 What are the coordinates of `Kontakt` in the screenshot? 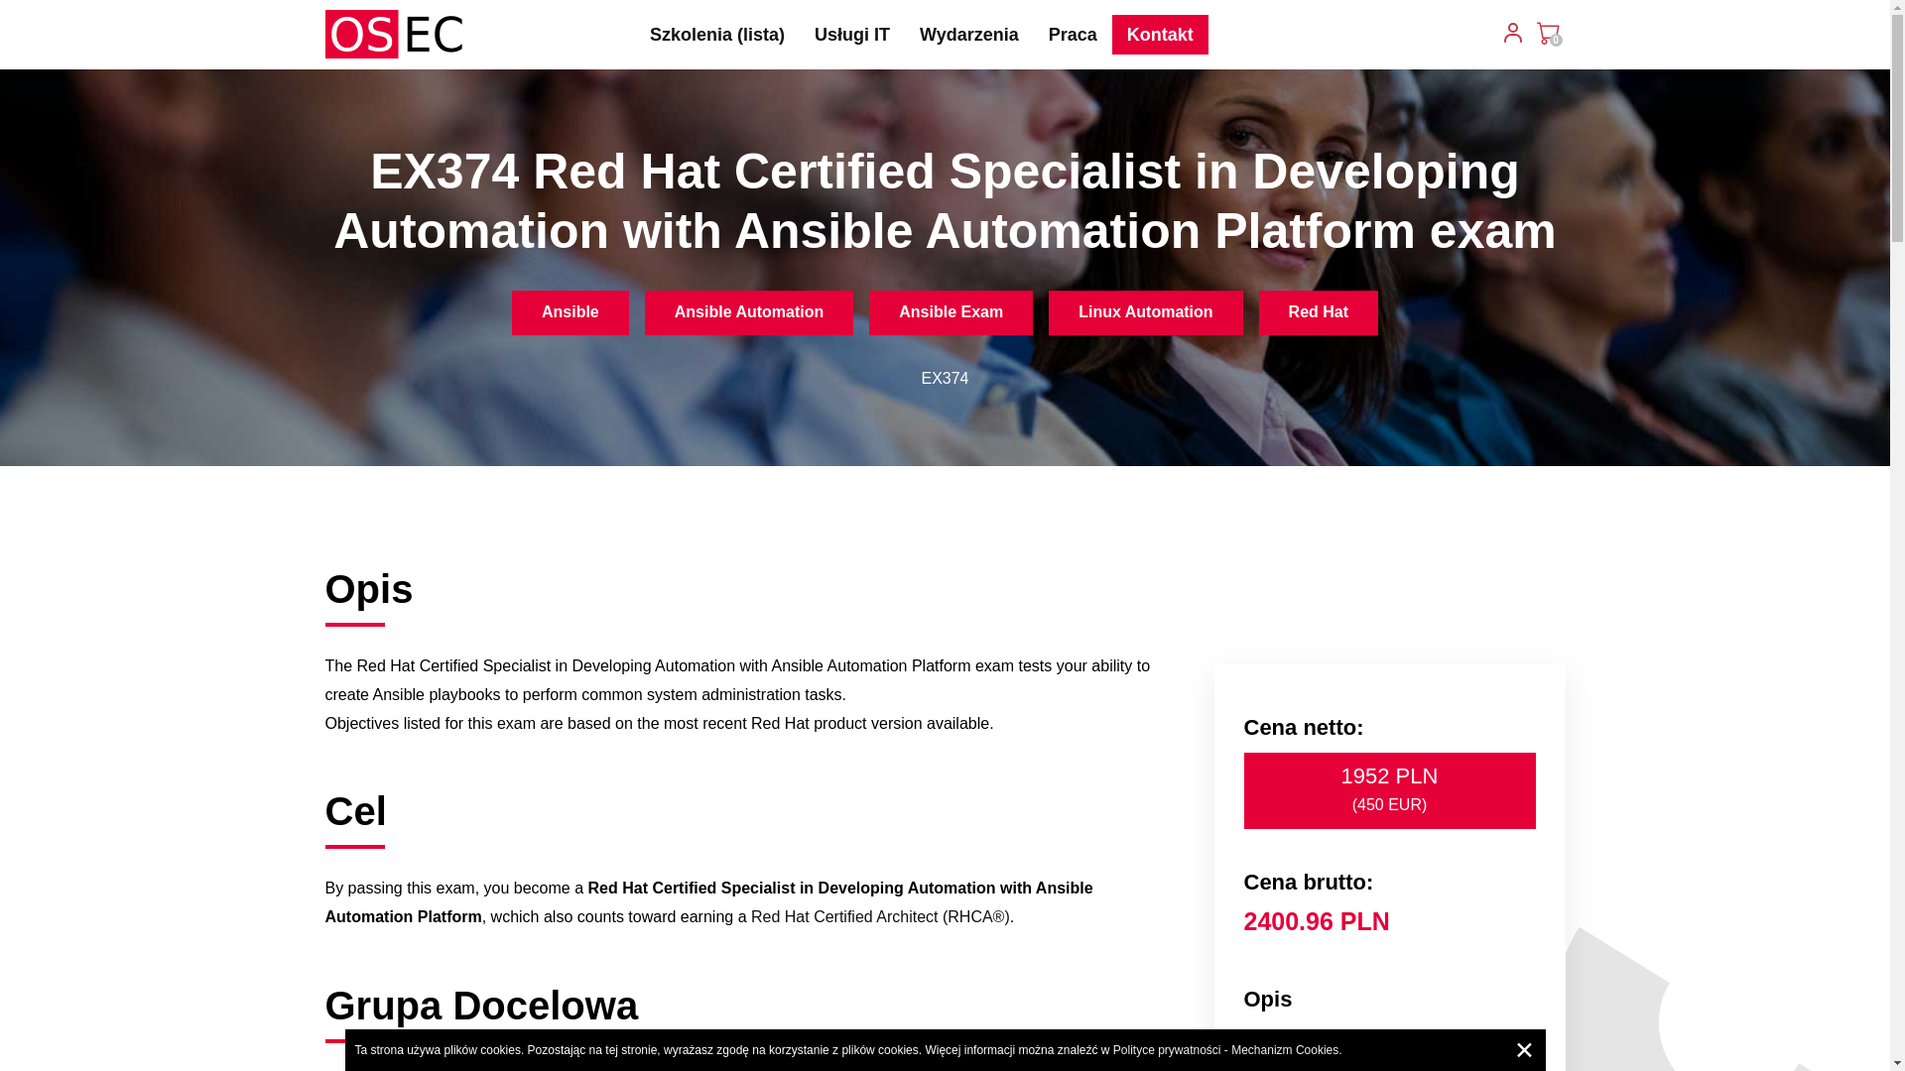 It's located at (1160, 36).